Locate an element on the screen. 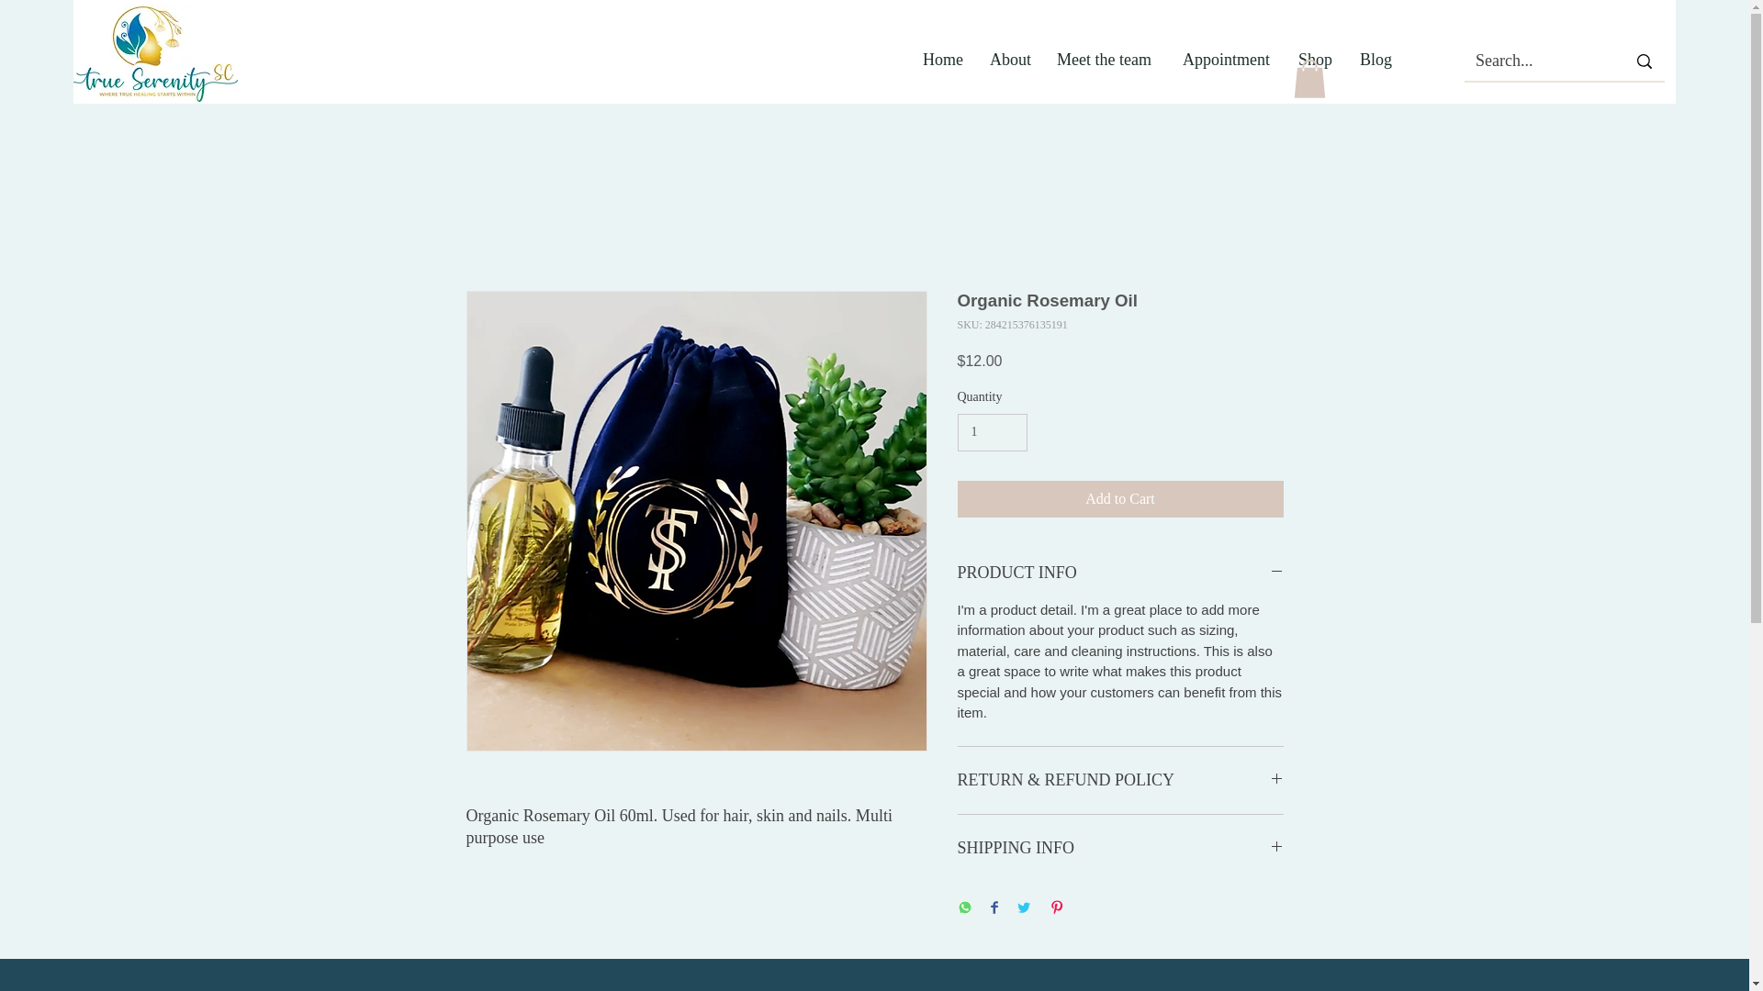 The image size is (1763, 991). Home is located at coordinates (942, 59).